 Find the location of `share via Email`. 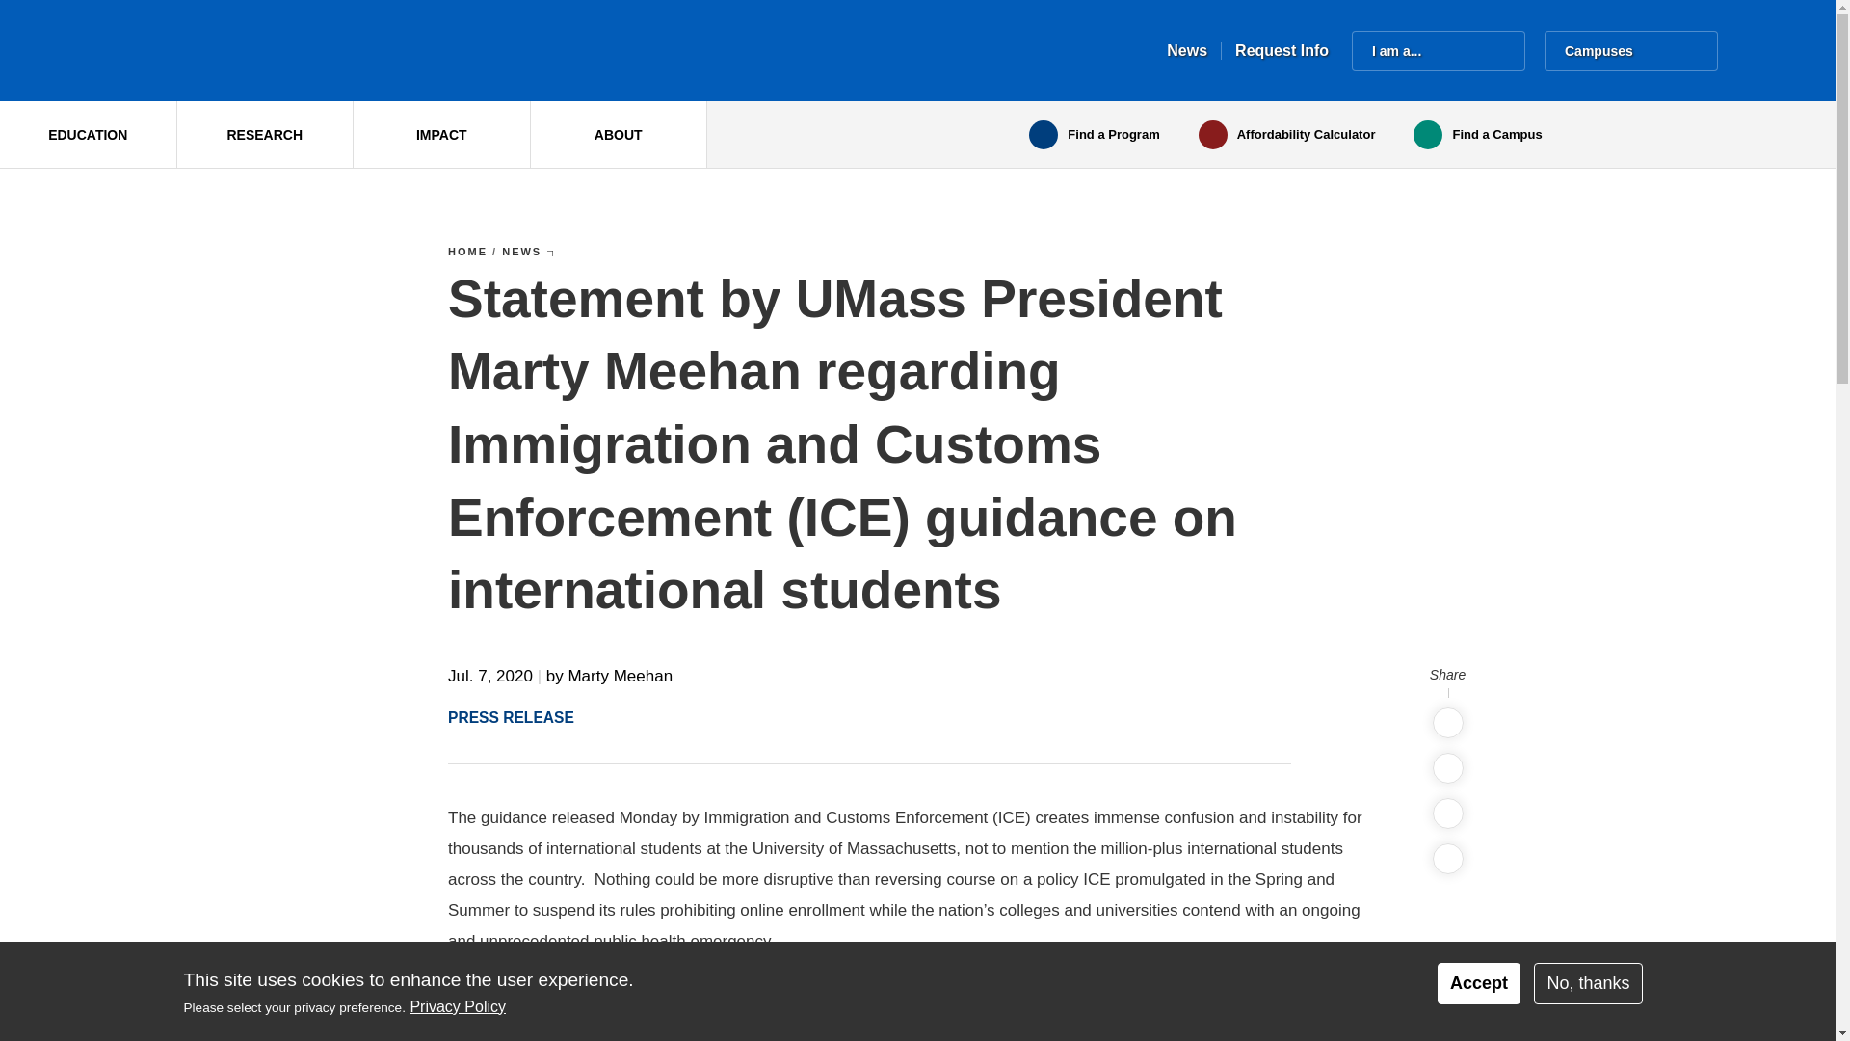

share via Email is located at coordinates (1447, 858).